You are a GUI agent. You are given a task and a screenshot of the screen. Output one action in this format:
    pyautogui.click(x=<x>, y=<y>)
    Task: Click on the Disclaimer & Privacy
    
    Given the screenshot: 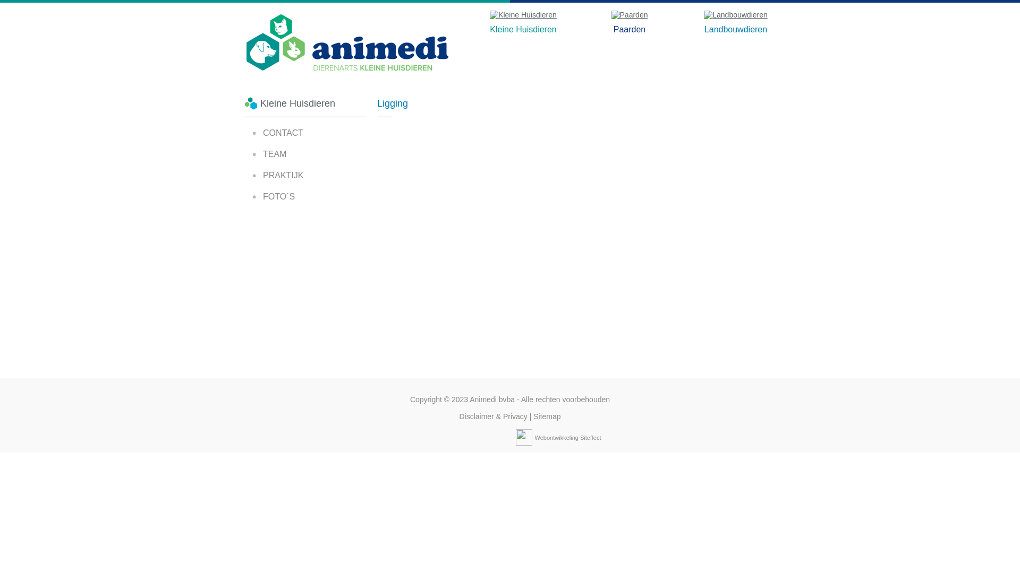 What is the action you would take?
    pyautogui.click(x=493, y=416)
    